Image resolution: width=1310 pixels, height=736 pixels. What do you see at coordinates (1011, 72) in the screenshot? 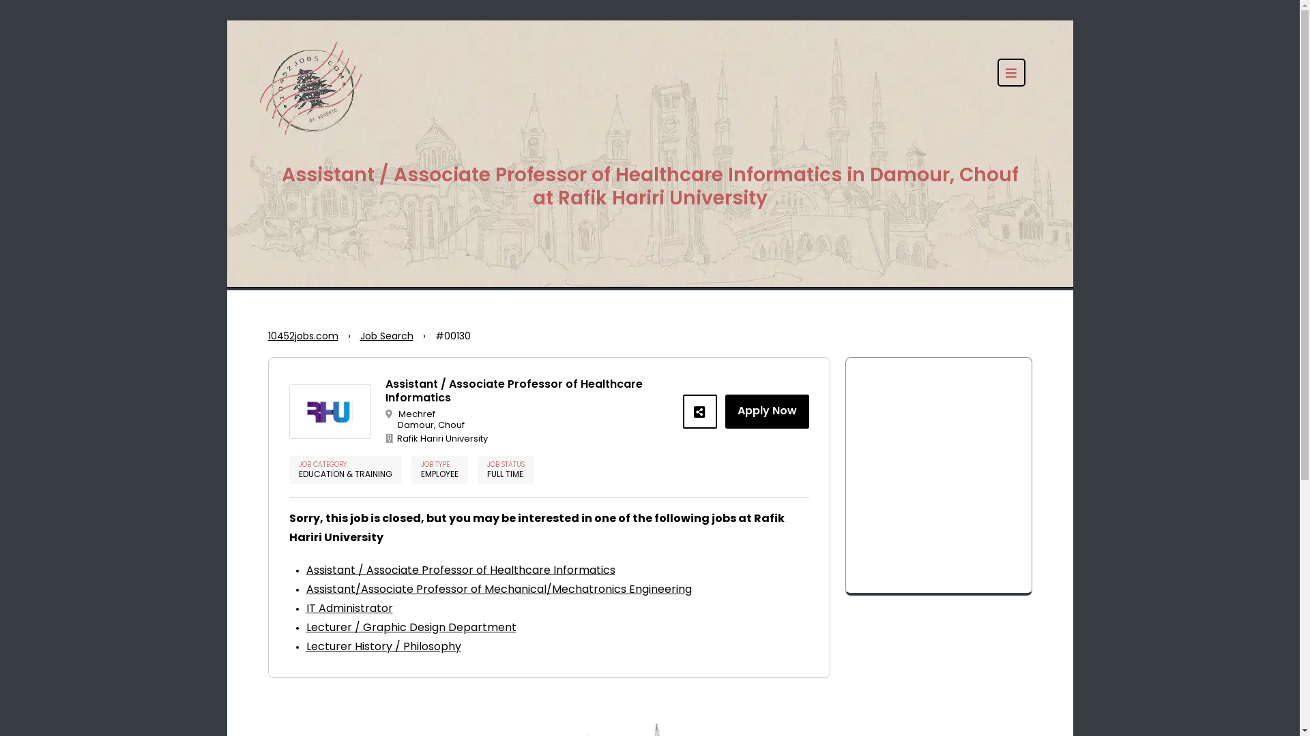
I see `Open Hamburger Menu` at bounding box center [1011, 72].